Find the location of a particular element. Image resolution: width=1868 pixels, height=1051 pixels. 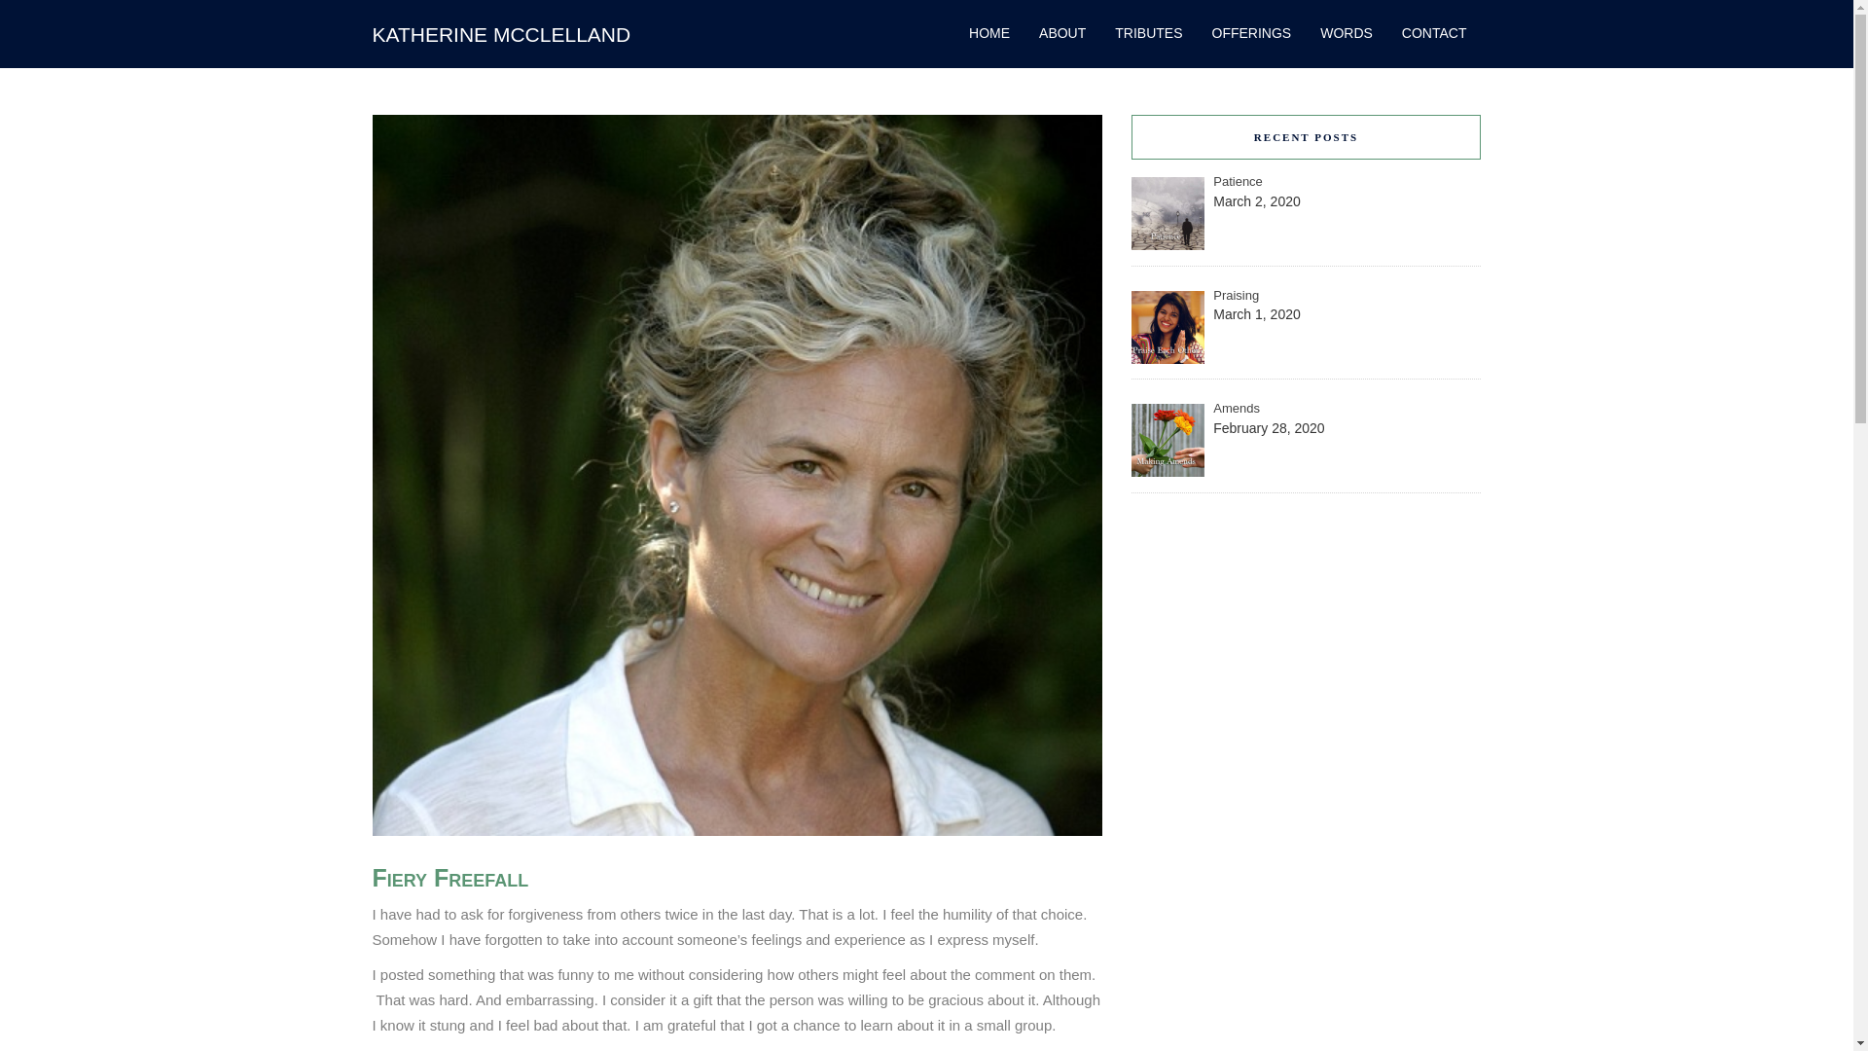

WORDS is located at coordinates (1347, 33).